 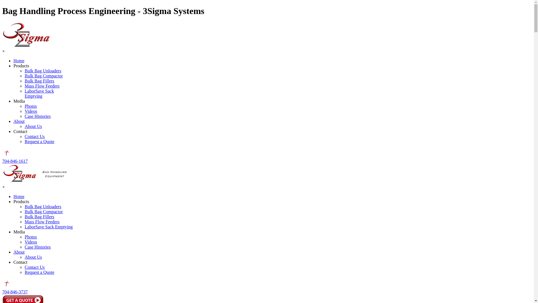 What do you see at coordinates (40, 272) in the screenshot?
I see `Request a Quote` at bounding box center [40, 272].